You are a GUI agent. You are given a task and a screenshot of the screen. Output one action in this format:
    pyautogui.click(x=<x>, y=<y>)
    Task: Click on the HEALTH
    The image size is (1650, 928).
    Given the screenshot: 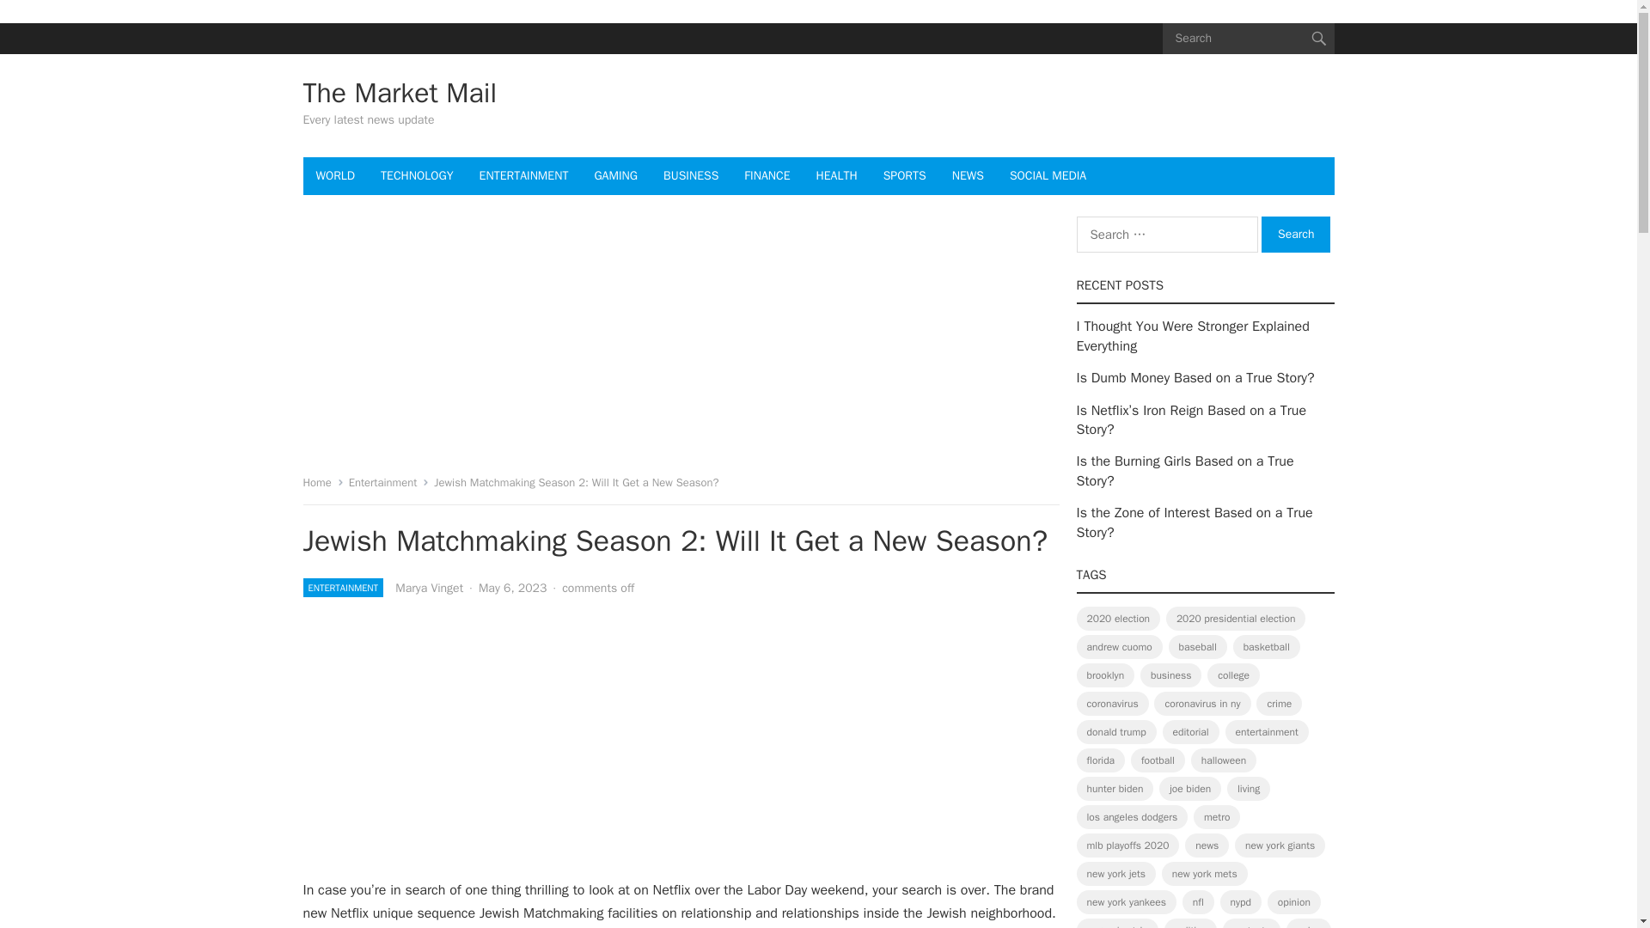 What is the action you would take?
    pyautogui.click(x=837, y=175)
    